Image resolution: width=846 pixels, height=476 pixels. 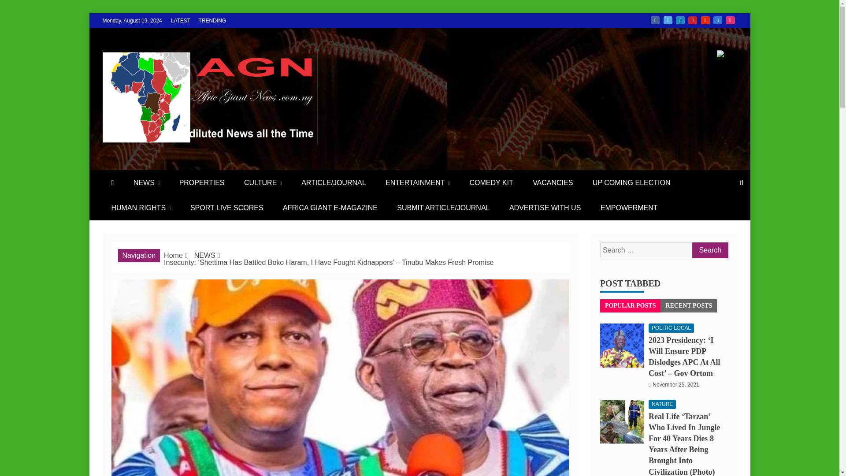 I want to click on Facebook, so click(x=655, y=20).